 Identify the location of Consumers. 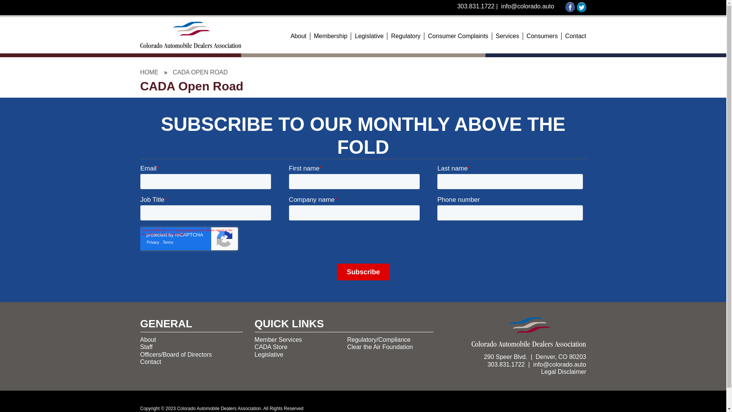
(542, 36).